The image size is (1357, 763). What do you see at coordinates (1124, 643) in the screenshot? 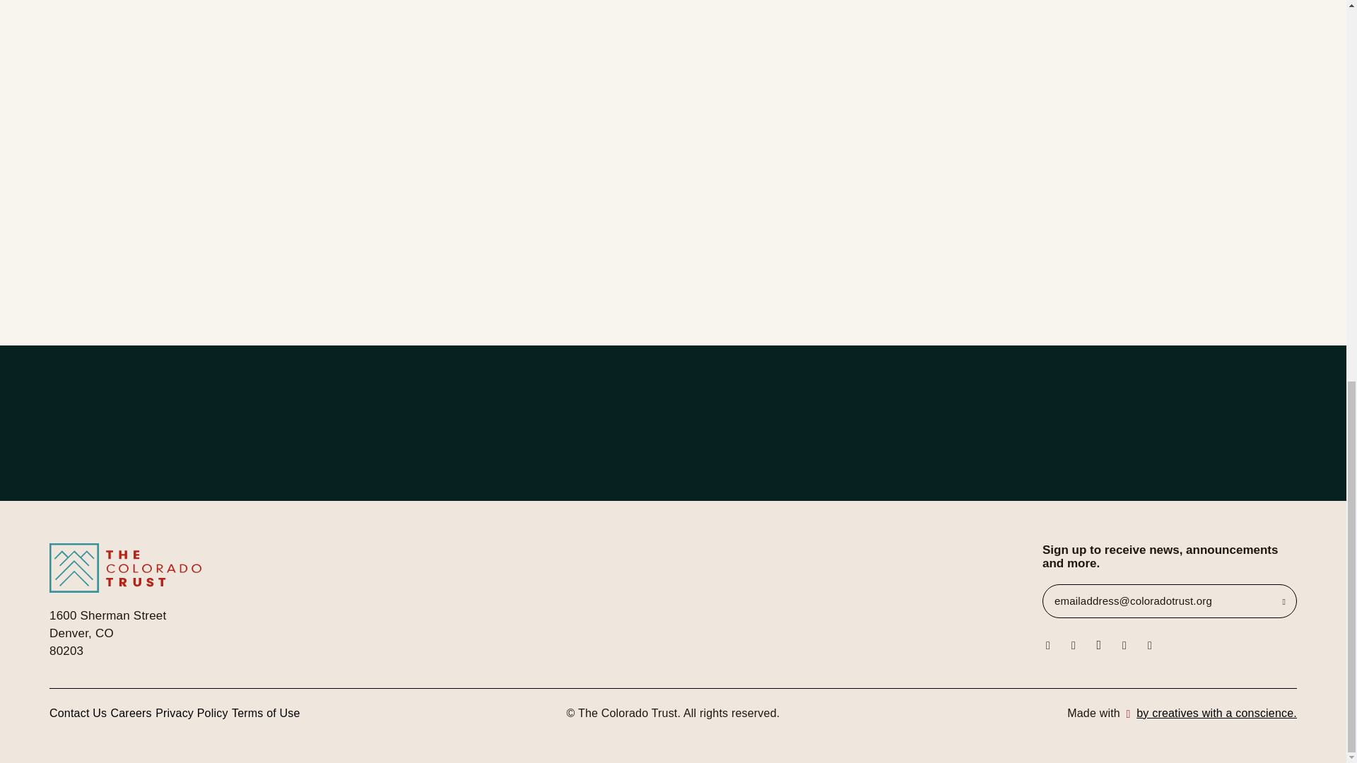
I see `LinkedIn` at bounding box center [1124, 643].